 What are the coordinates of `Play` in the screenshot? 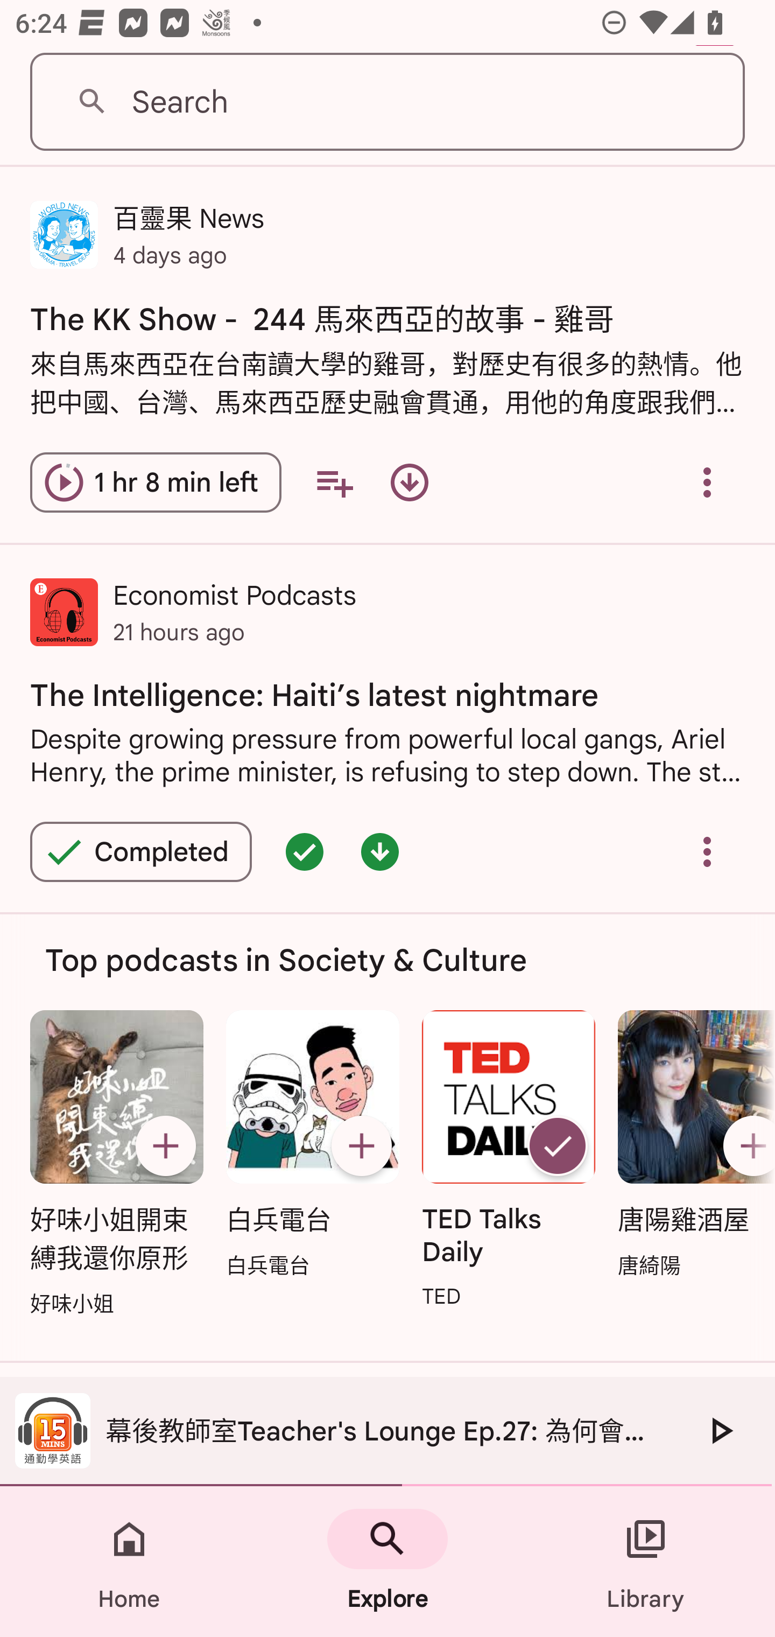 It's located at (720, 1430).